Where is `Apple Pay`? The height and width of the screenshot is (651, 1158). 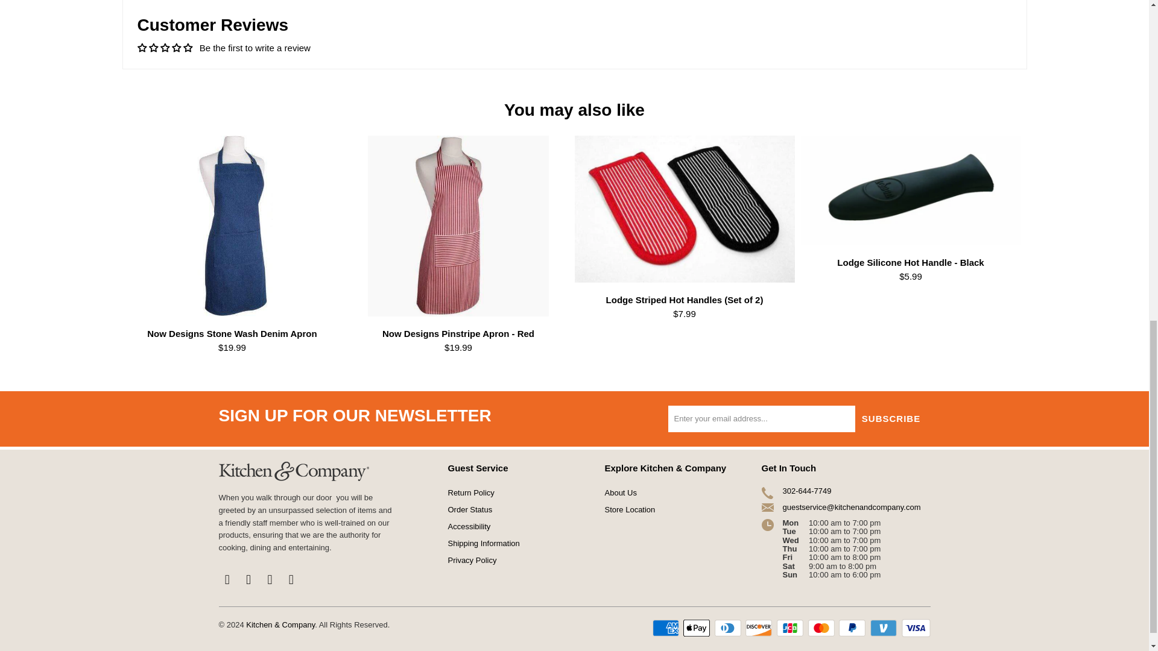 Apple Pay is located at coordinates (697, 628).